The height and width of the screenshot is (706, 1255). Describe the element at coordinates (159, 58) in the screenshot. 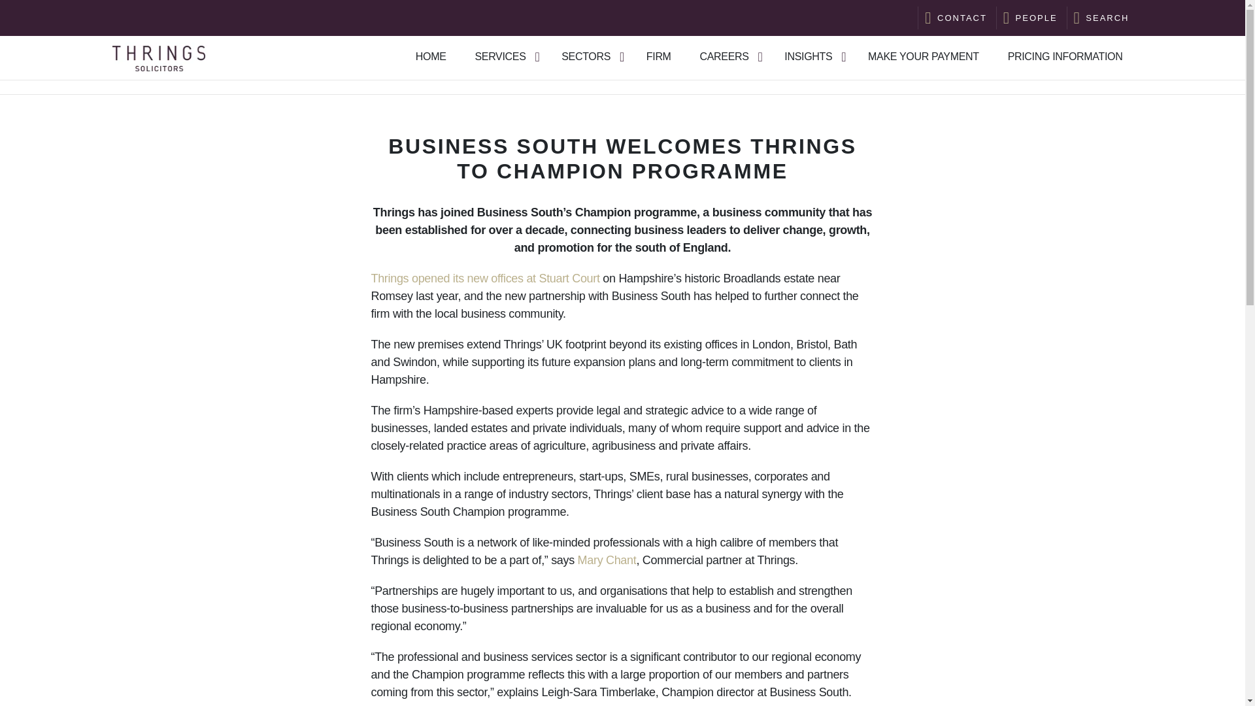

I see `logo` at that location.